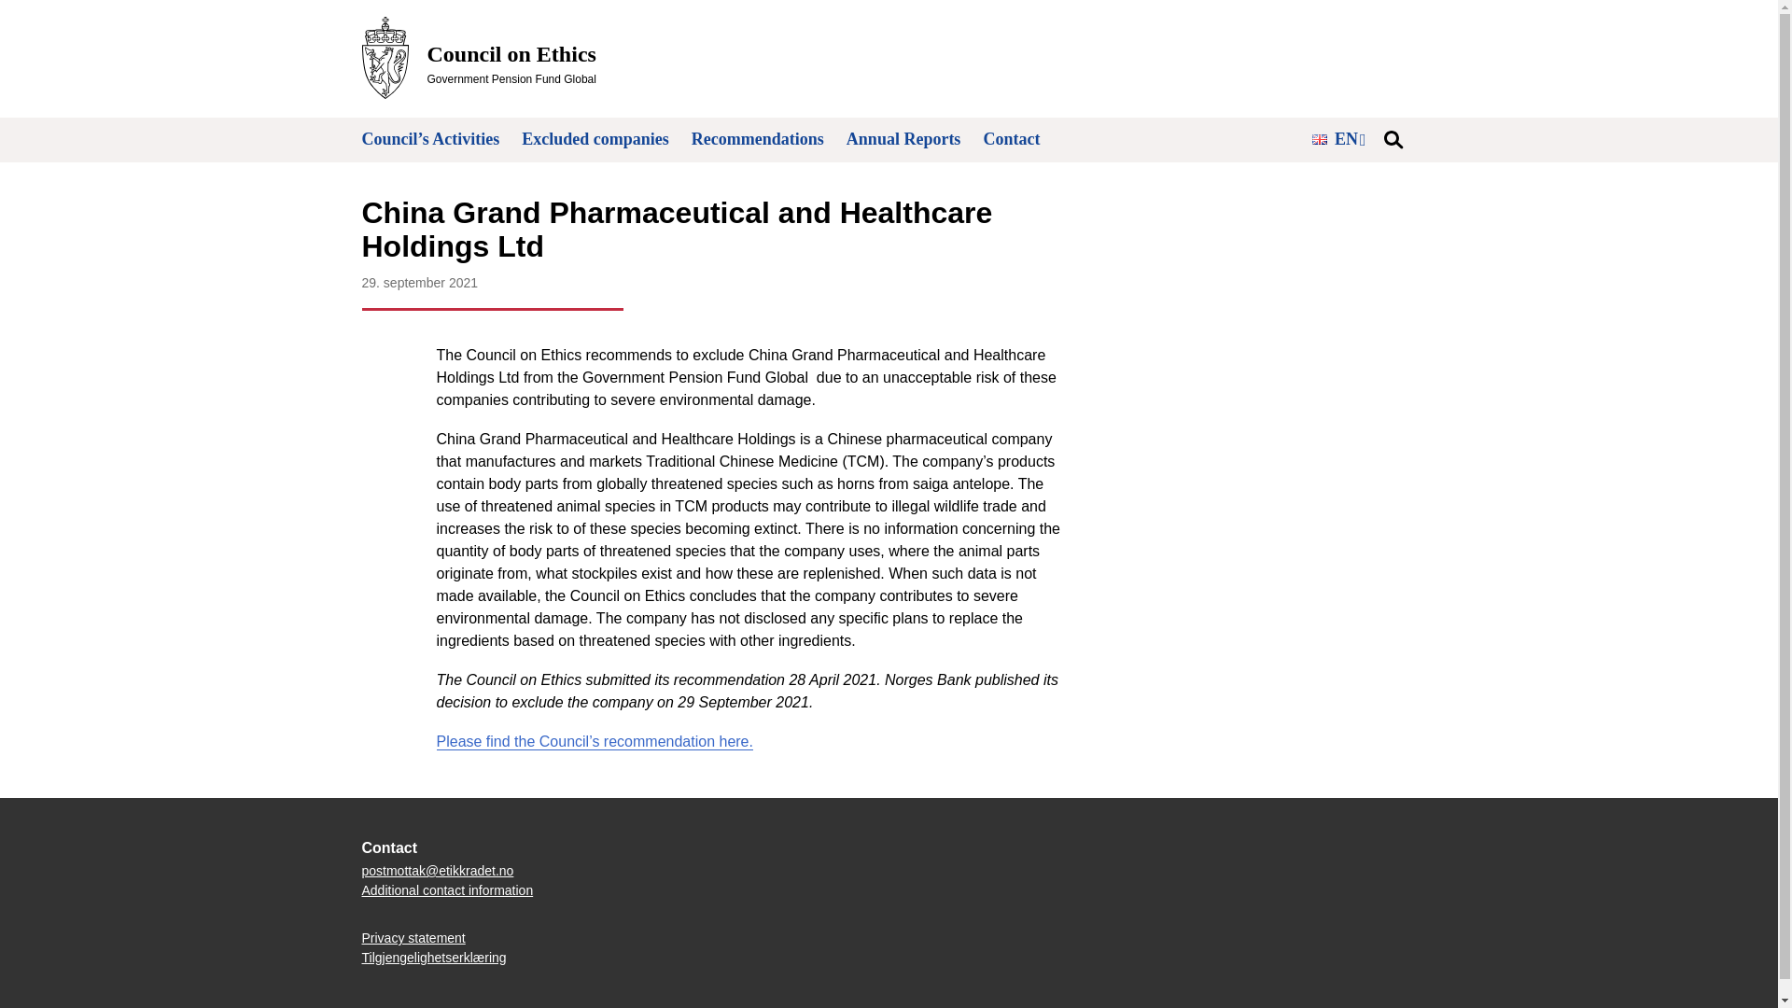 This screenshot has width=1792, height=1008. What do you see at coordinates (479, 58) in the screenshot?
I see `Til forside` at bounding box center [479, 58].